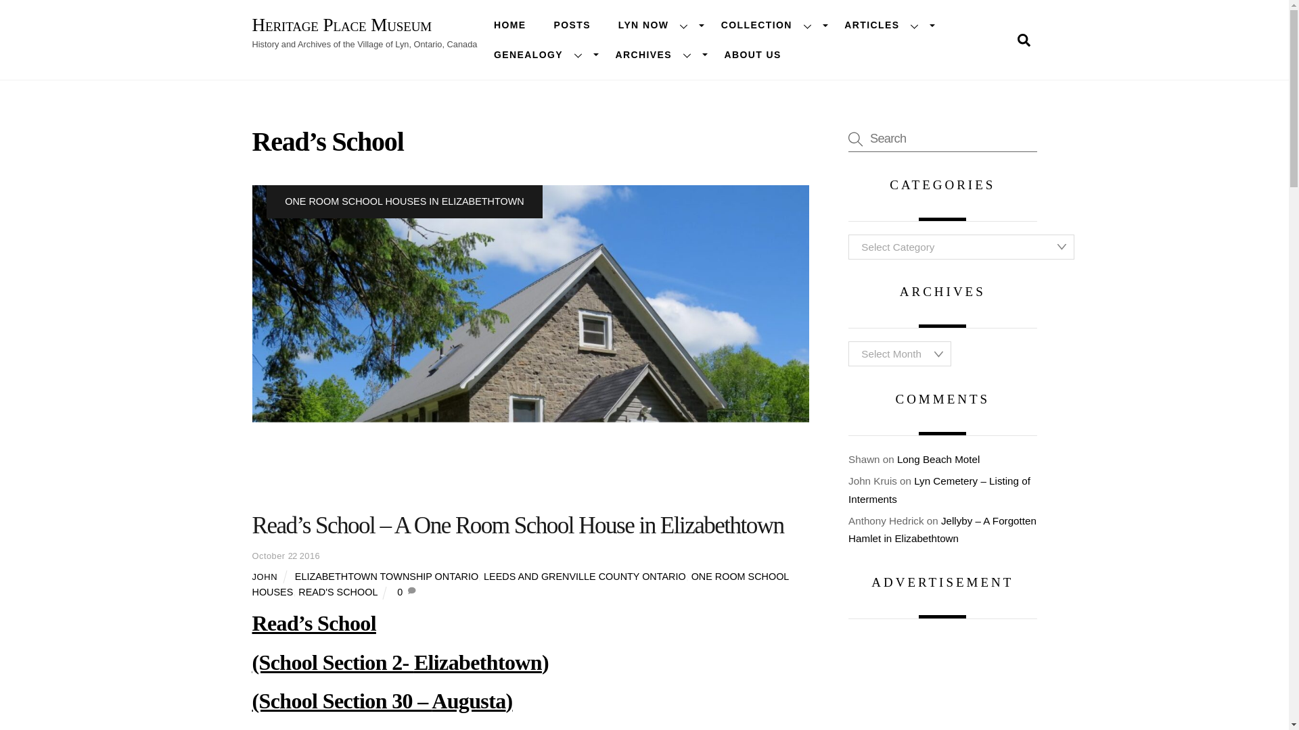 This screenshot has height=730, width=1299. I want to click on Search, so click(942, 138).